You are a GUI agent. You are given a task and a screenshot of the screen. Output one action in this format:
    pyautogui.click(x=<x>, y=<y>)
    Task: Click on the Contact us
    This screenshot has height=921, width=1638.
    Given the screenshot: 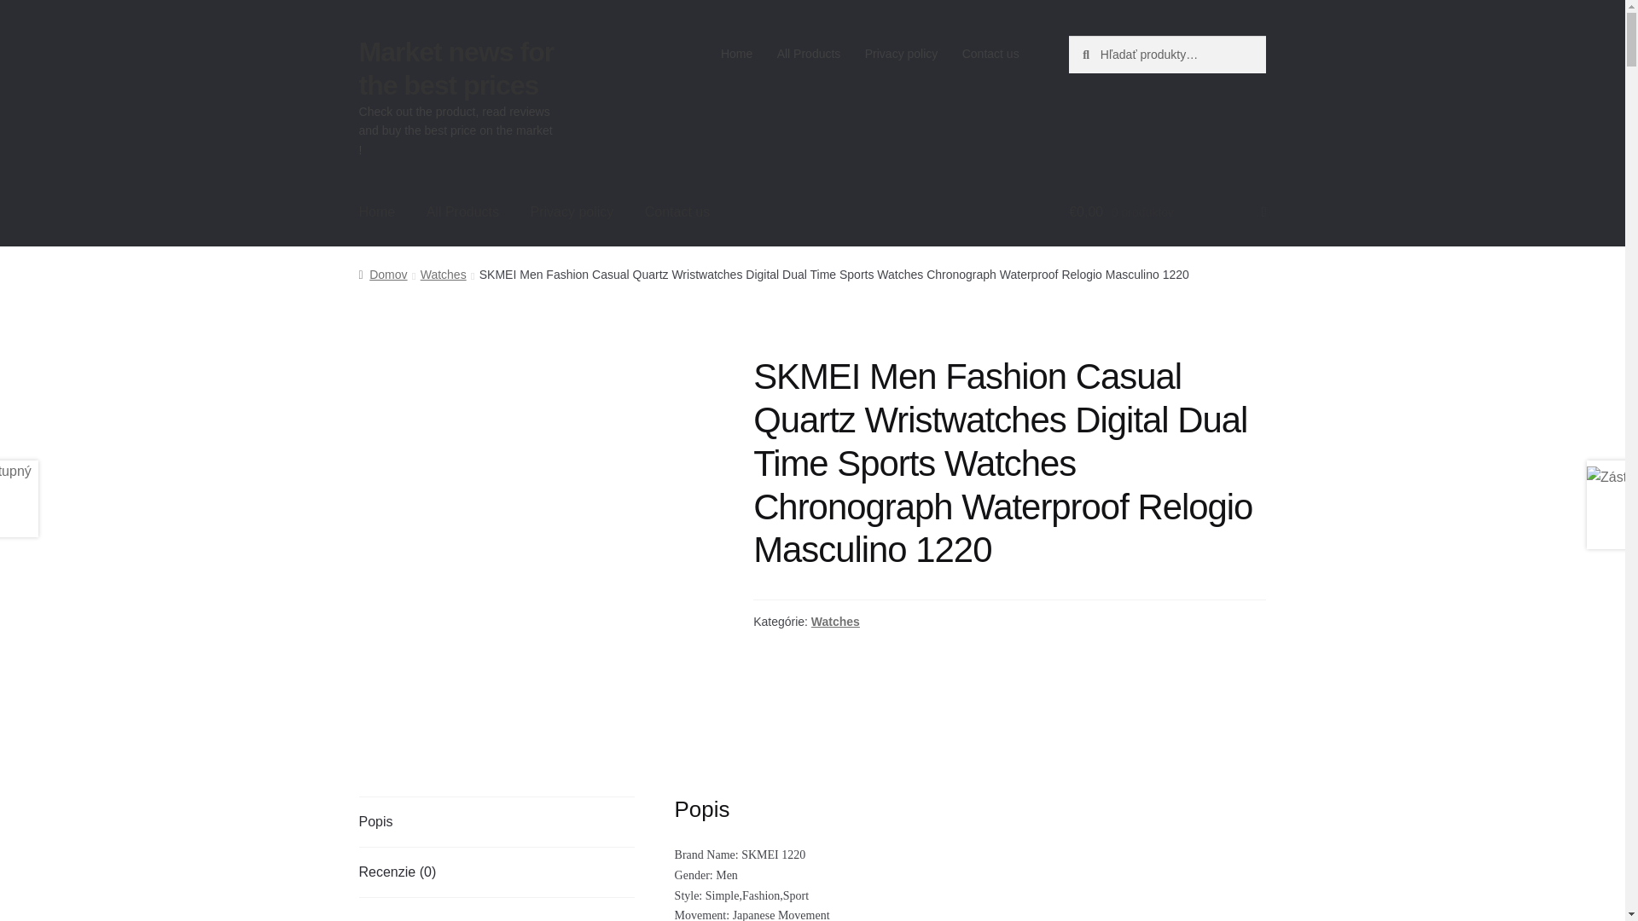 What is the action you would take?
    pyautogui.click(x=677, y=211)
    